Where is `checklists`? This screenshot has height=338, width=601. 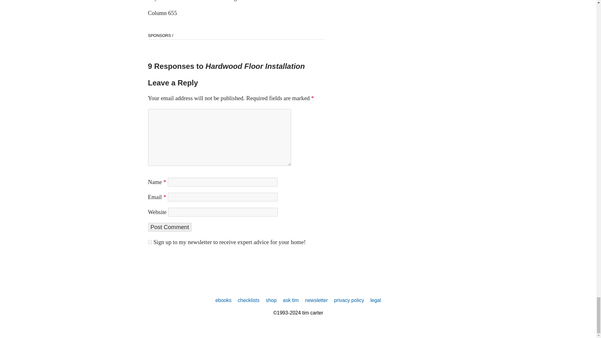 checklists is located at coordinates (249, 300).